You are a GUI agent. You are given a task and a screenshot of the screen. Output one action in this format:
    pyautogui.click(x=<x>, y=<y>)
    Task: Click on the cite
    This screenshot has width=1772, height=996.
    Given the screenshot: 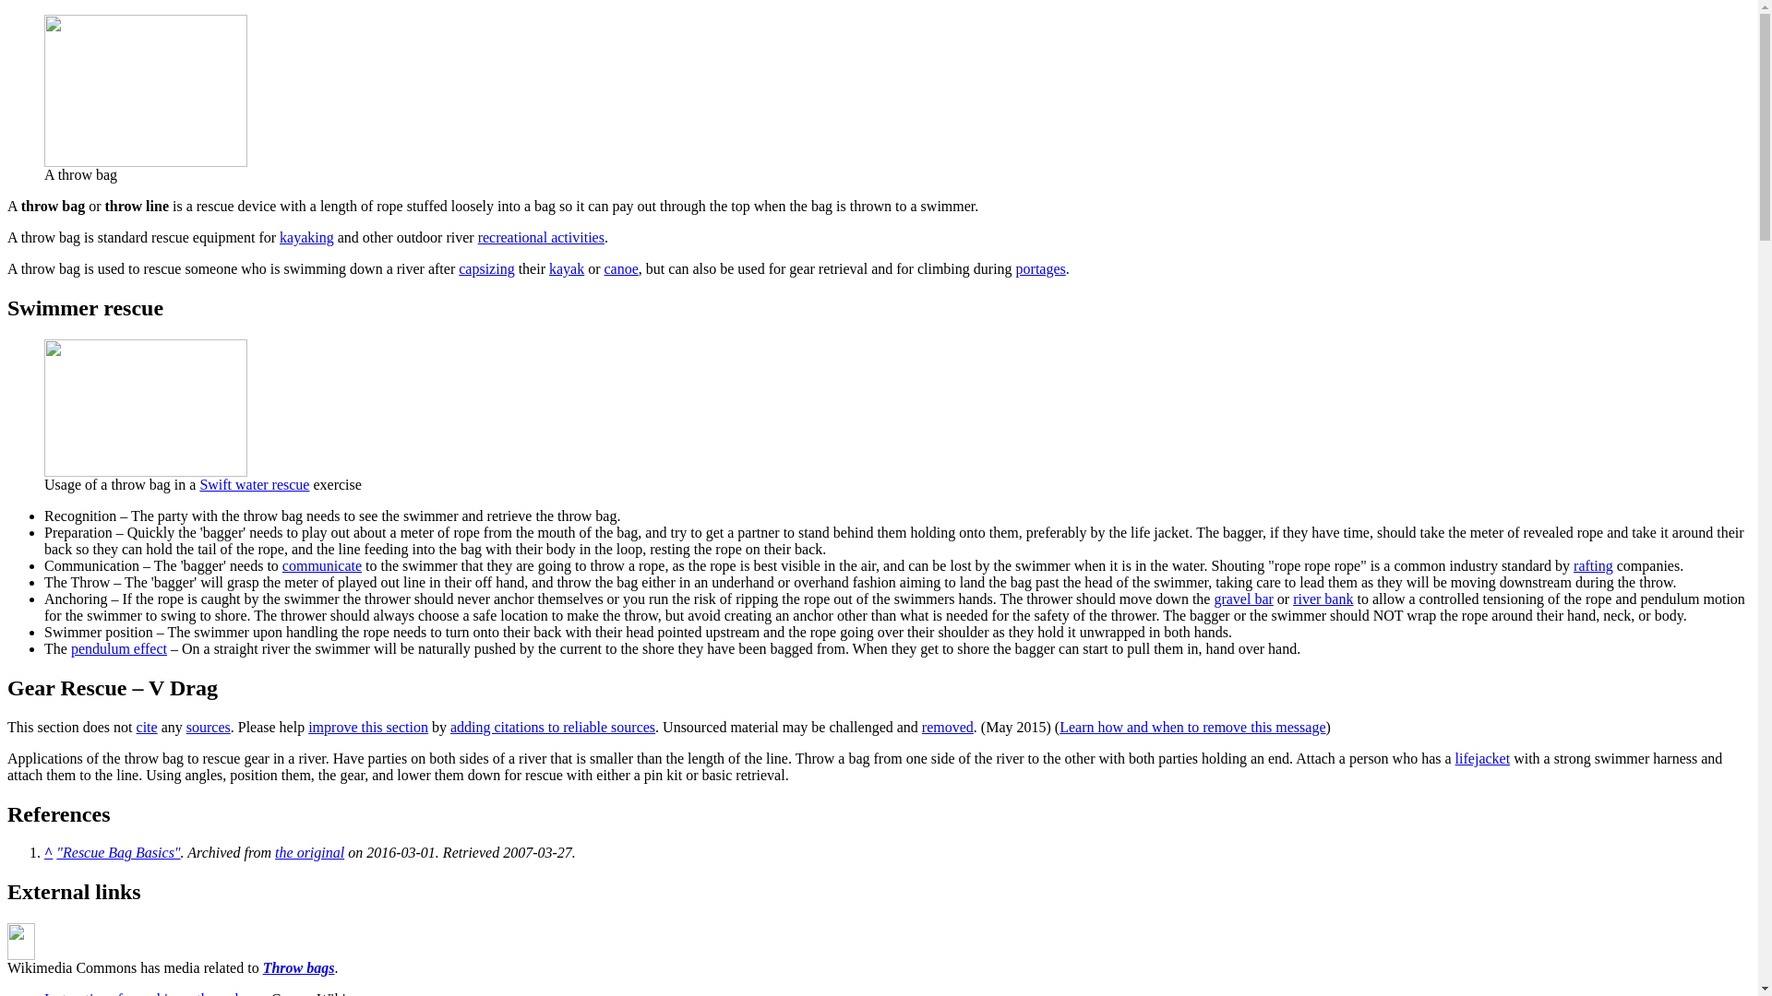 What is the action you would take?
    pyautogui.click(x=146, y=727)
    